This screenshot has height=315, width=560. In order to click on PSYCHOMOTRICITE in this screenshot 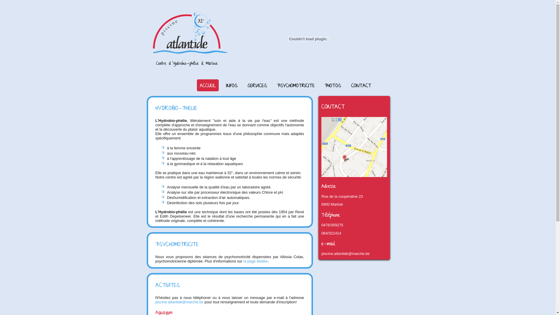, I will do `click(296, 85)`.